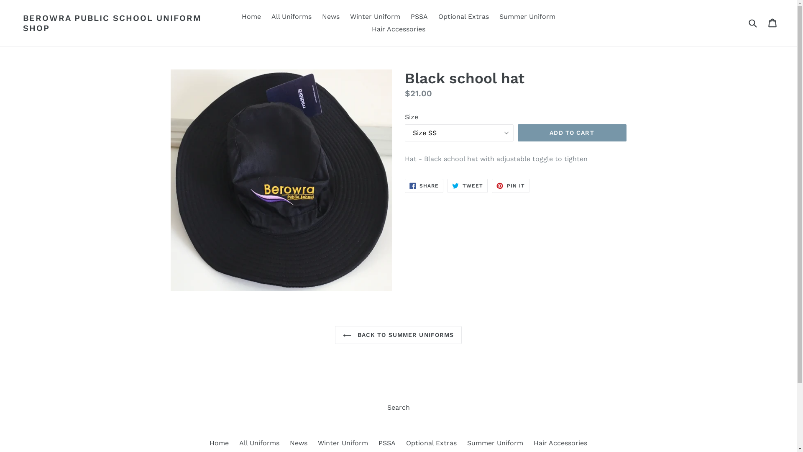 This screenshot has width=803, height=452. Describe the element at coordinates (752, 23) in the screenshot. I see `Submit` at that location.